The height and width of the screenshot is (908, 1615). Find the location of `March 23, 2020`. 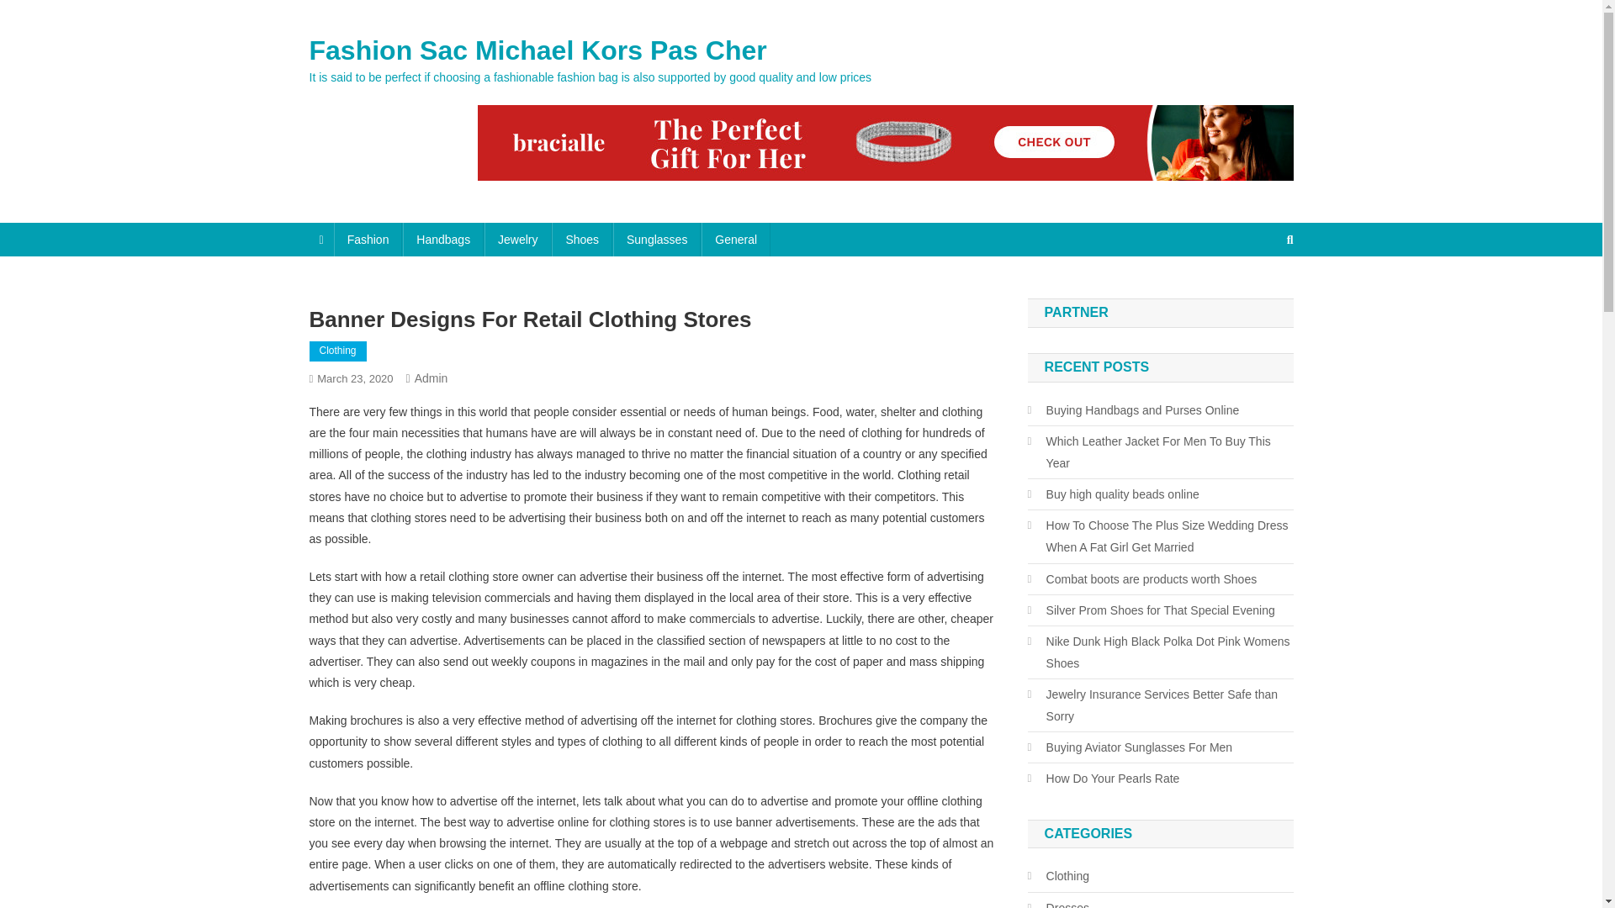

March 23, 2020 is located at coordinates (354, 378).